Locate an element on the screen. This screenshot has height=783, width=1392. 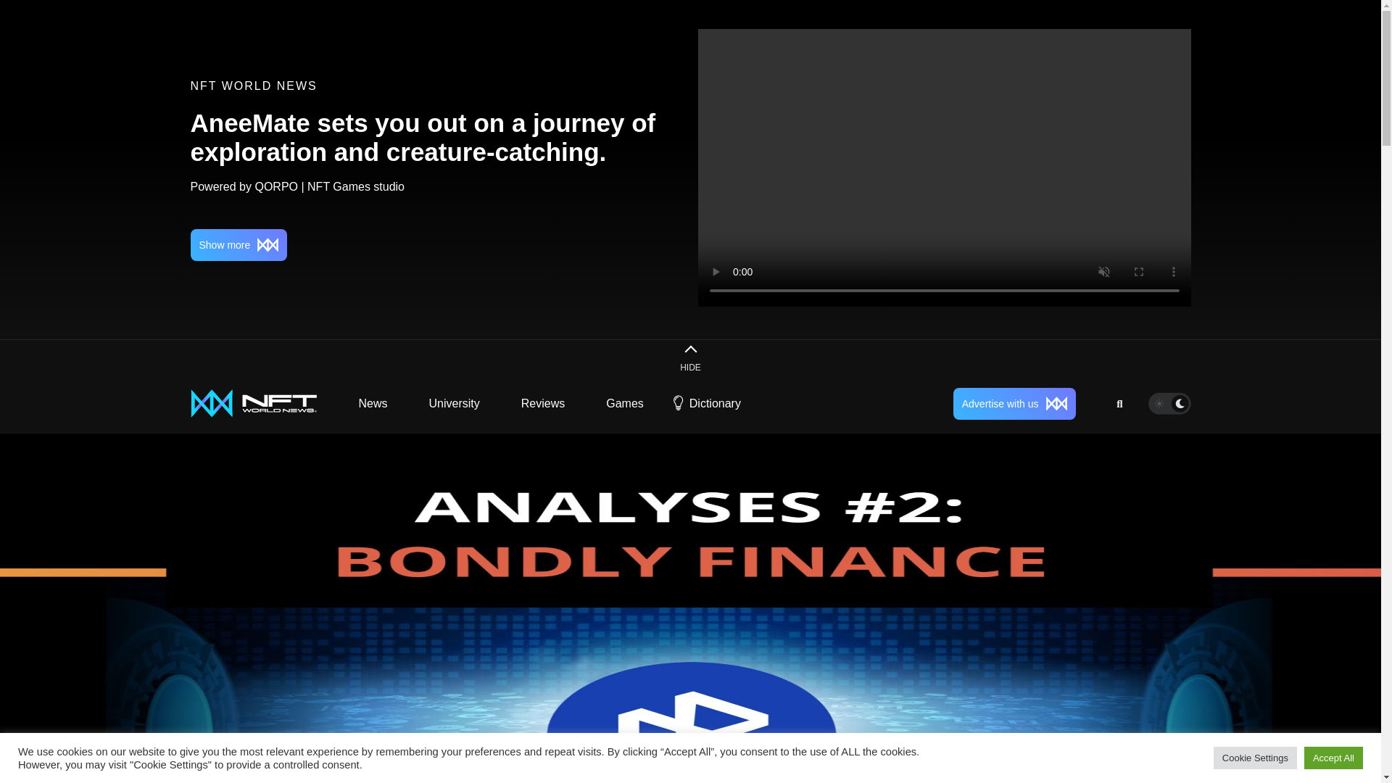
News is located at coordinates (373, 403).